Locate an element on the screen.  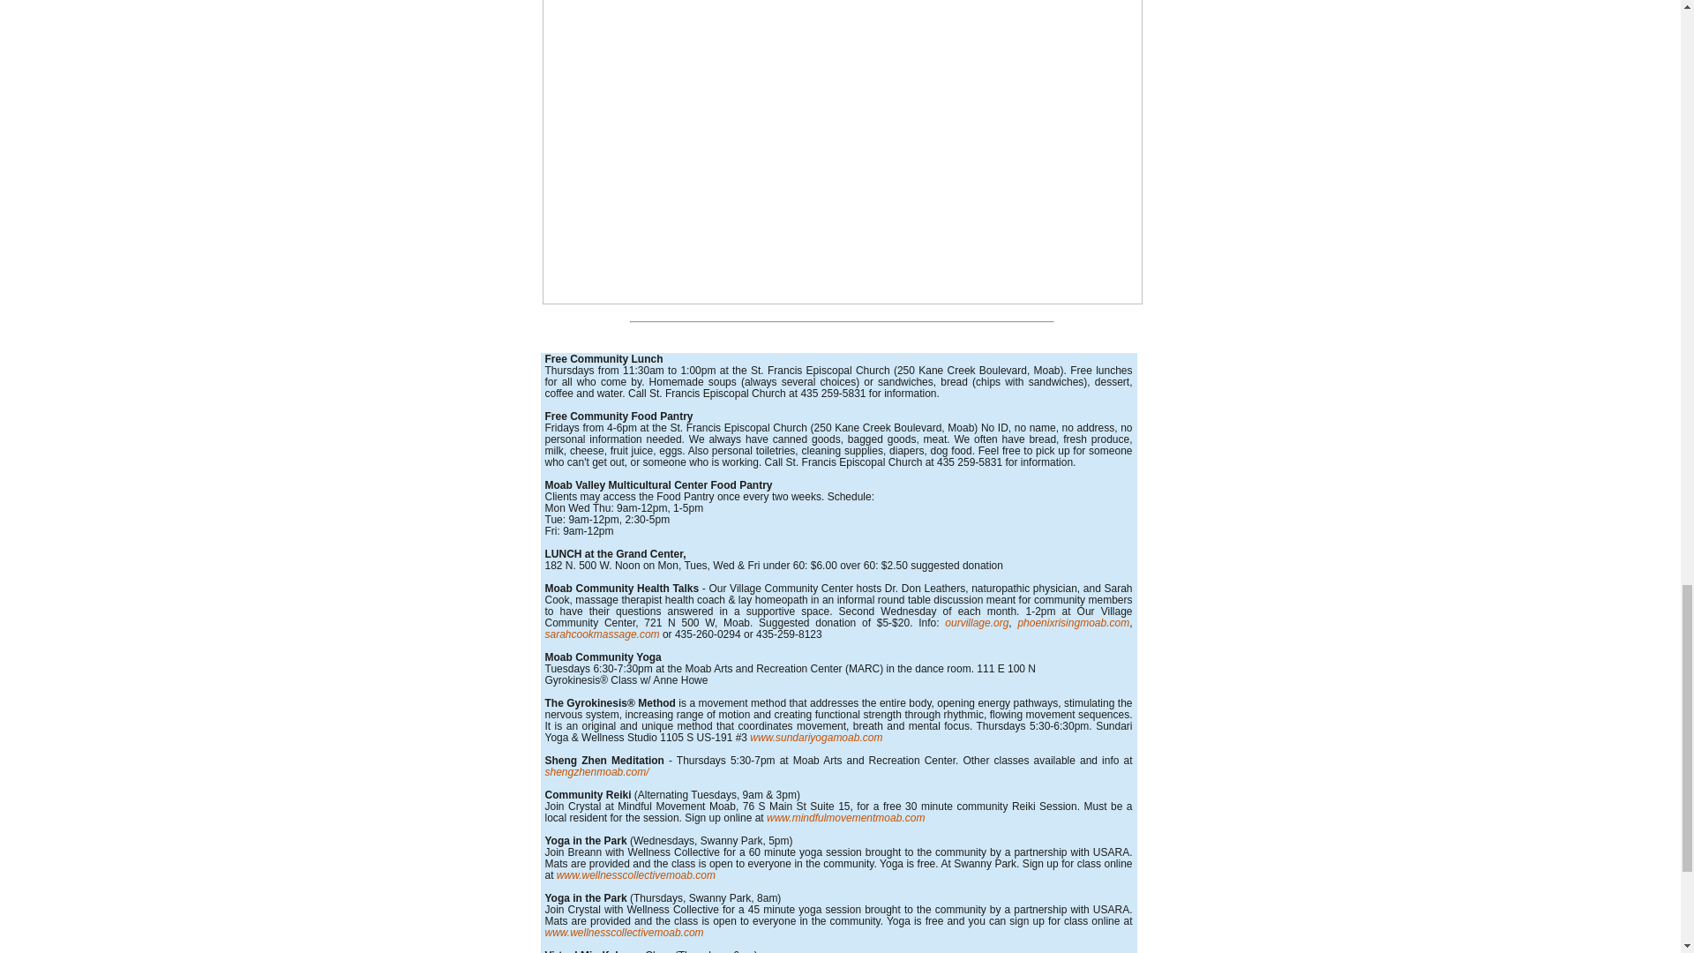
www.wellnesscollectivemoab.com is located at coordinates (625, 932).